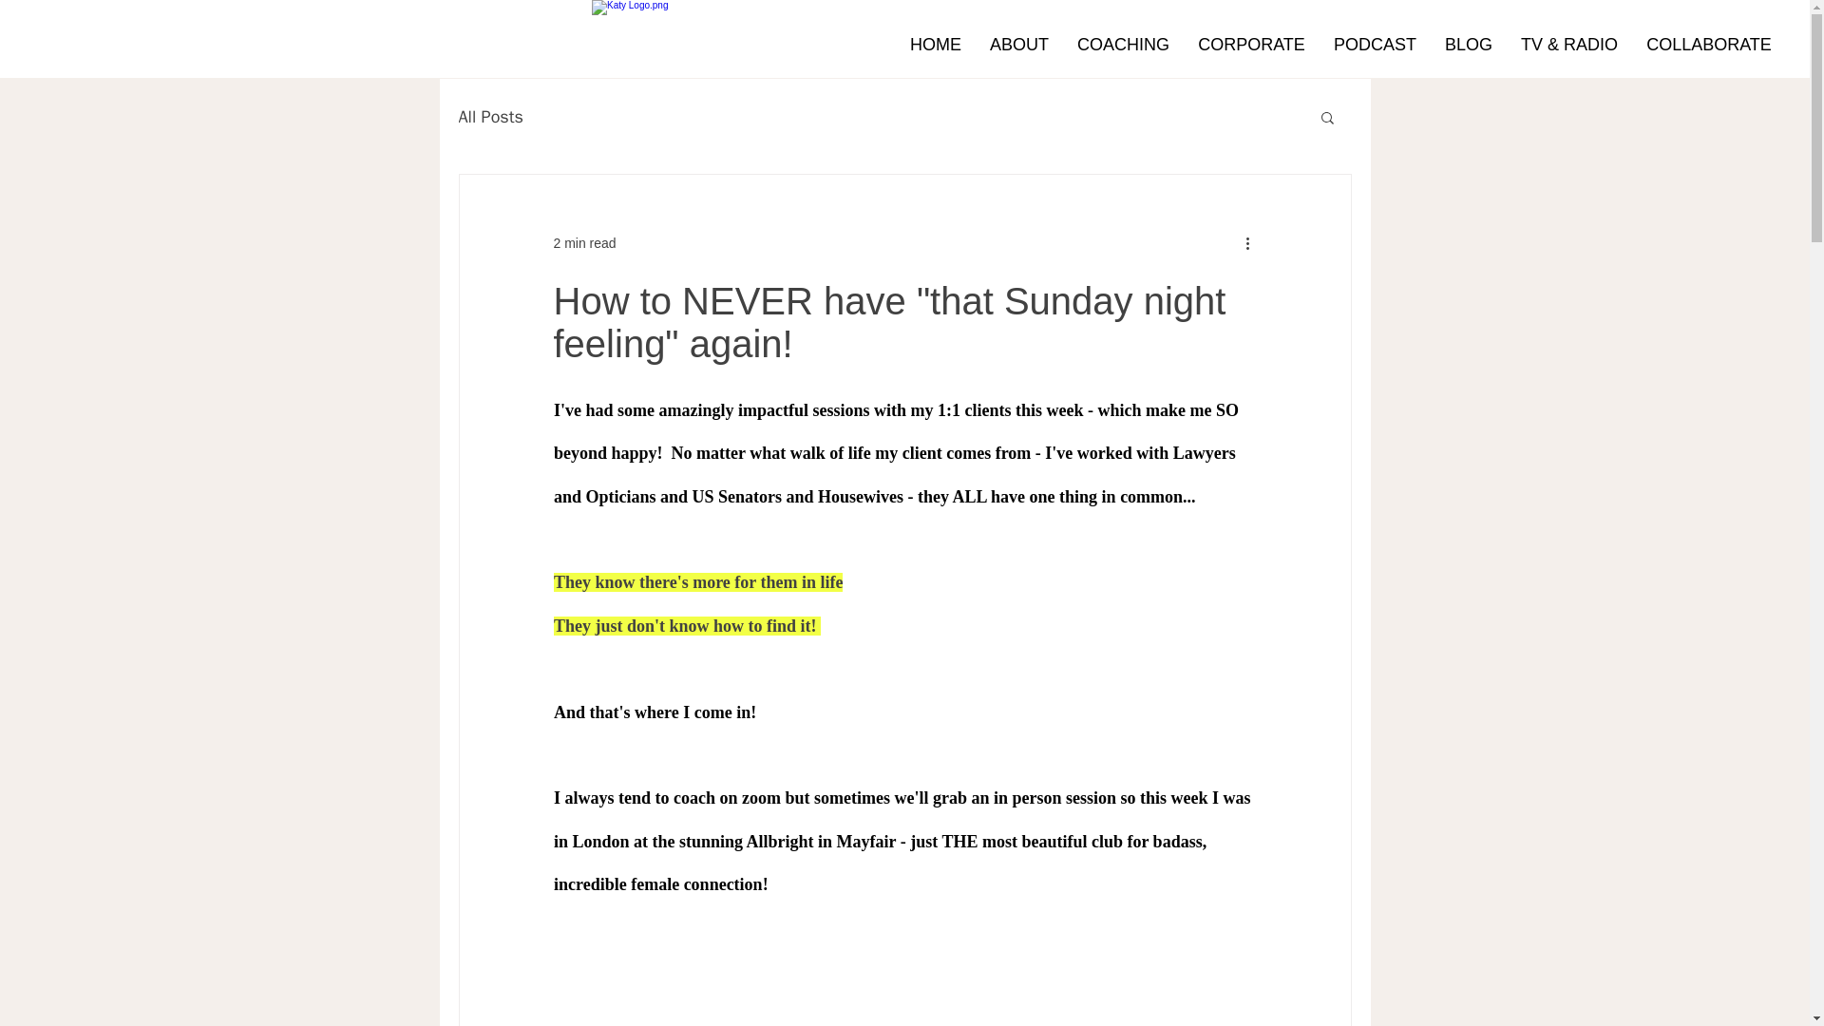 This screenshot has height=1026, width=1824. What do you see at coordinates (1374, 44) in the screenshot?
I see `PODCAST` at bounding box center [1374, 44].